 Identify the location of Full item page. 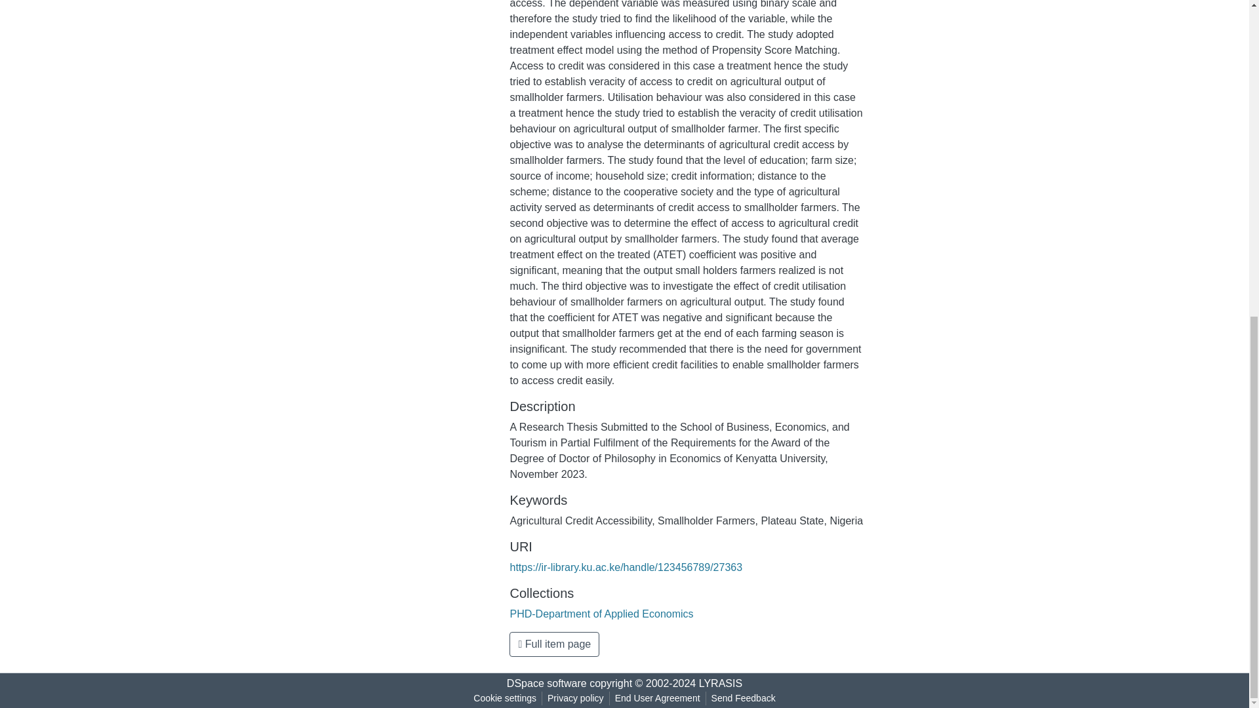
(554, 644).